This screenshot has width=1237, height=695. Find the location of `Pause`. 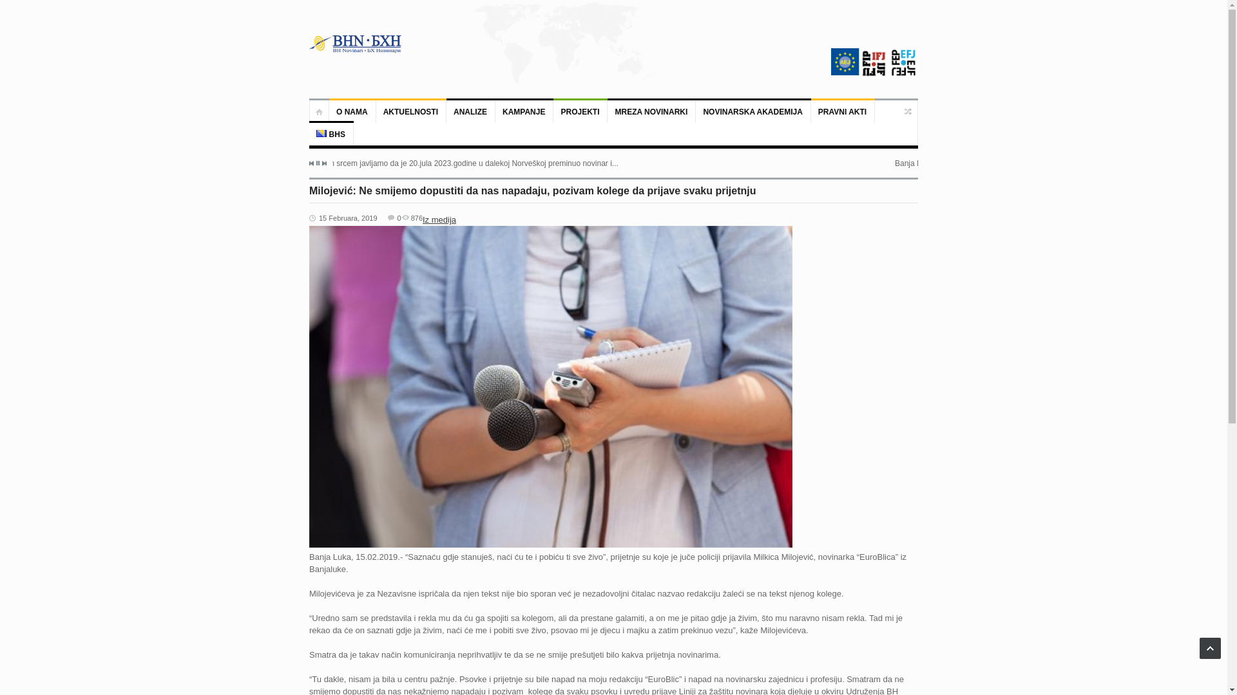

Pause is located at coordinates (318, 163).